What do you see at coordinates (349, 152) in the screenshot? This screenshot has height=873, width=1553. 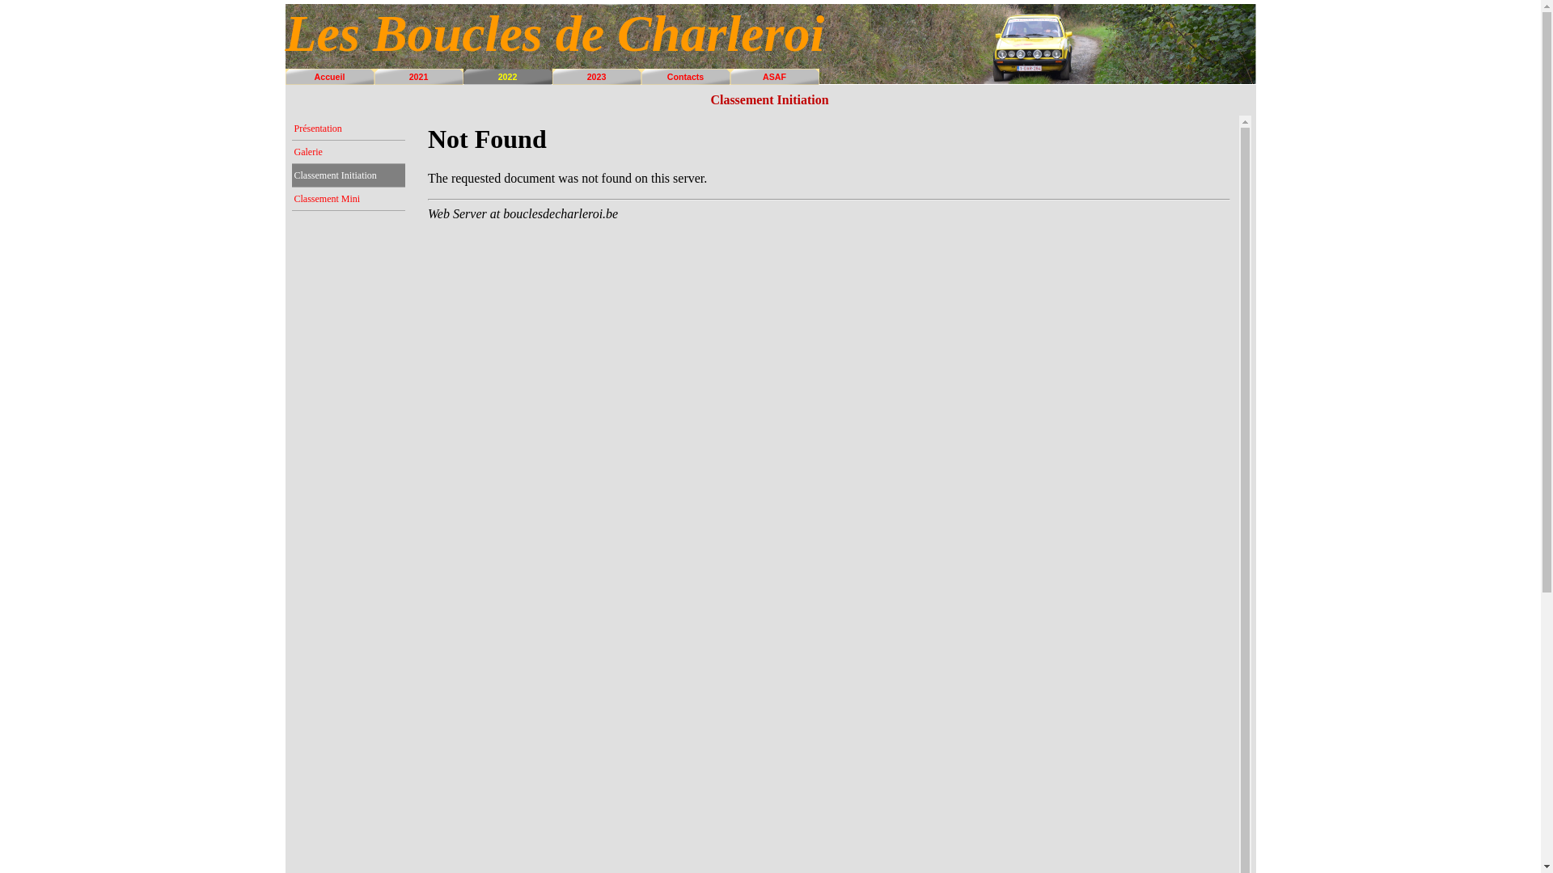 I see `Galerie` at bounding box center [349, 152].